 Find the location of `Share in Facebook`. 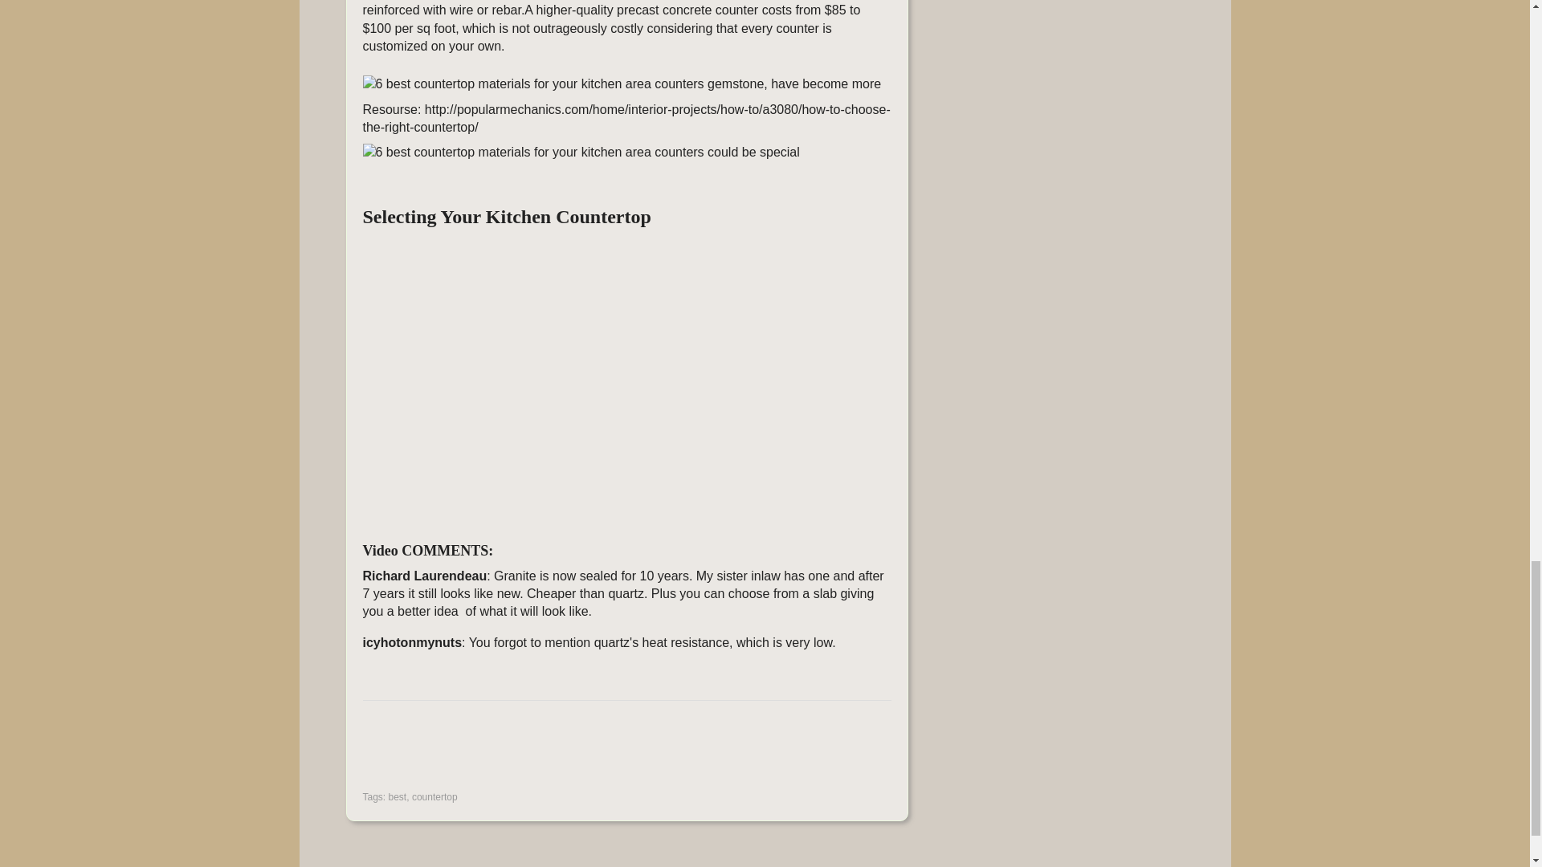

Share in Facebook is located at coordinates (378, 754).